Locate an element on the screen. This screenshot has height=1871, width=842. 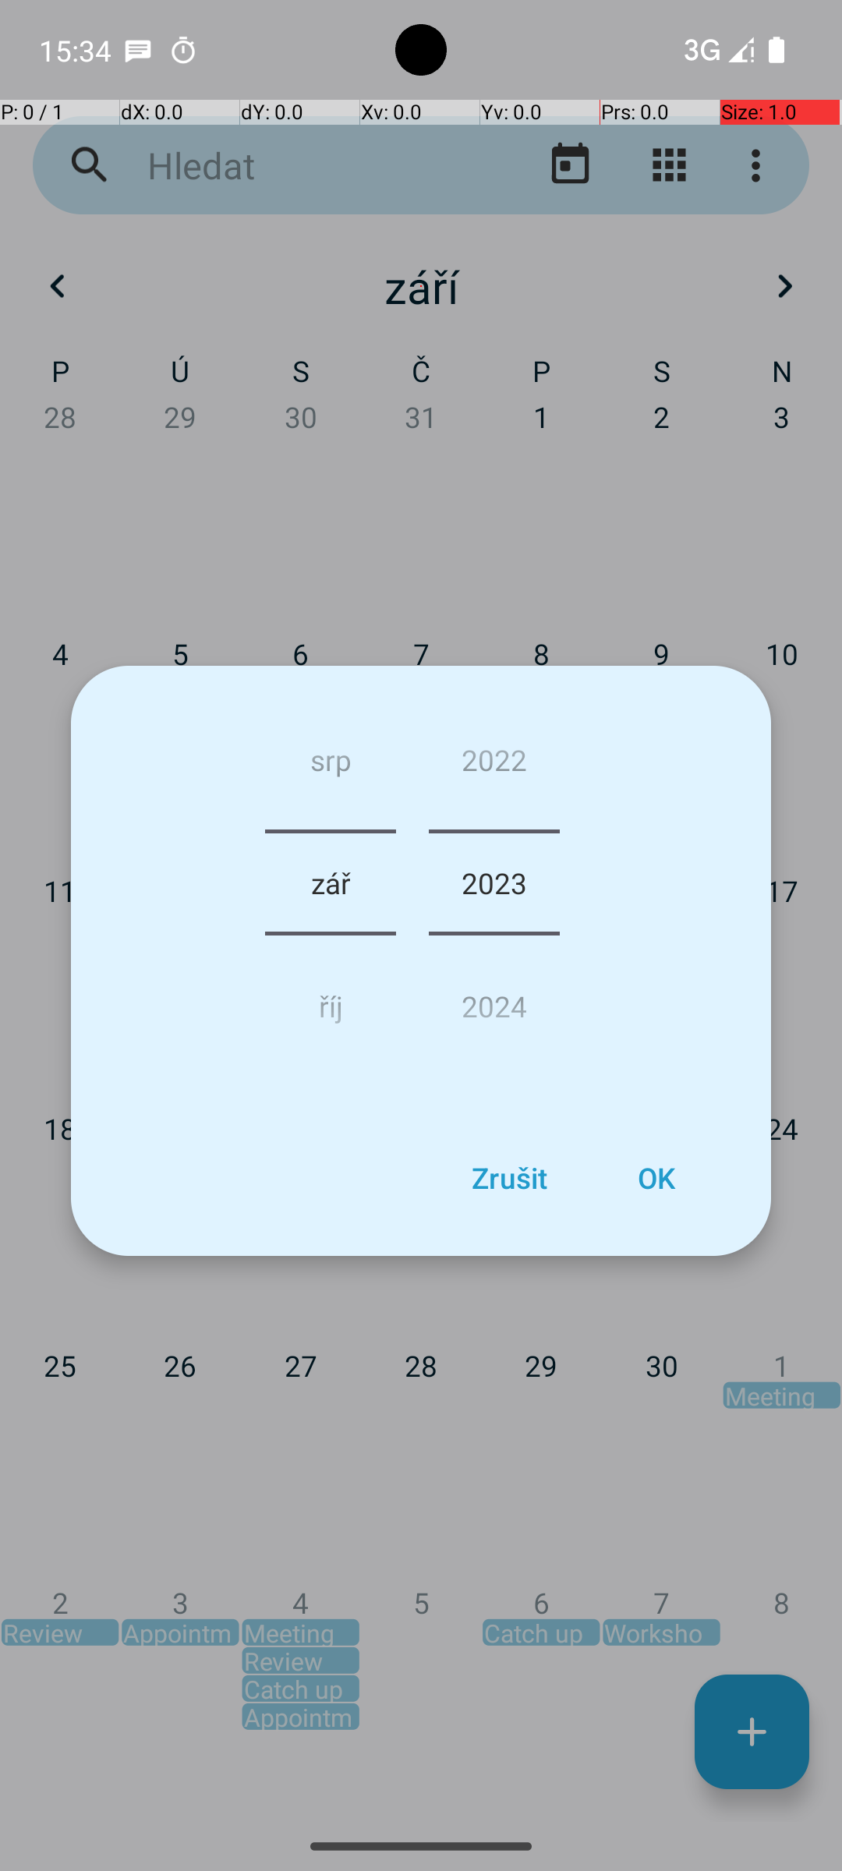
říj is located at coordinates (331, 999).